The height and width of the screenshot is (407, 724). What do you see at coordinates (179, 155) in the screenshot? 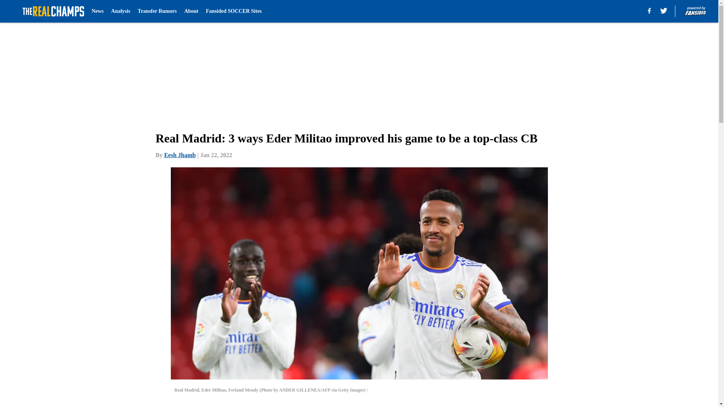
I see `Eesh Jhamb` at bounding box center [179, 155].